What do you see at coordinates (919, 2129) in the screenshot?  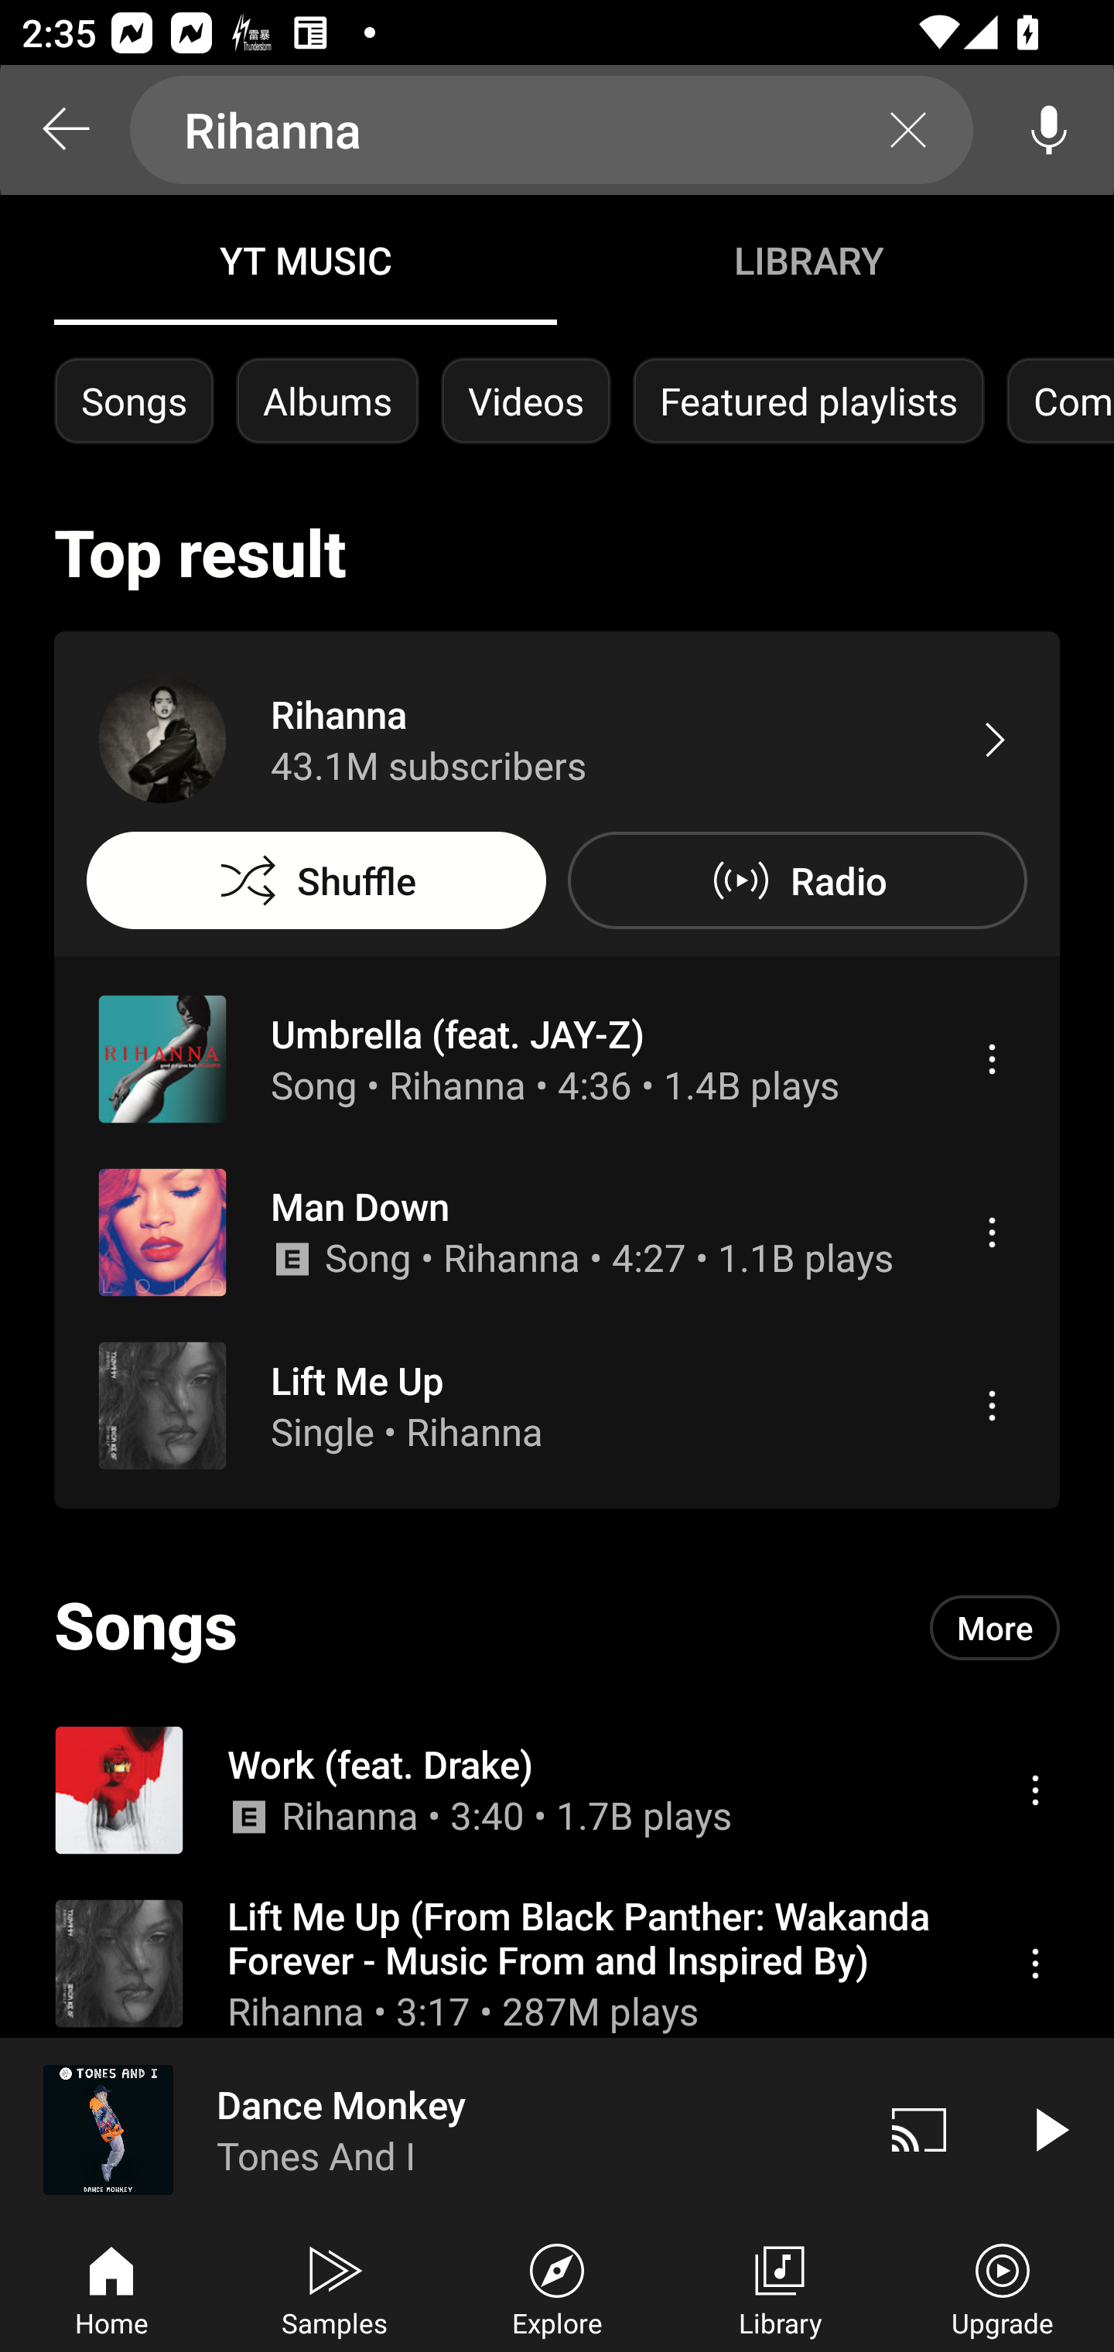 I see `Cast. Disconnected` at bounding box center [919, 2129].